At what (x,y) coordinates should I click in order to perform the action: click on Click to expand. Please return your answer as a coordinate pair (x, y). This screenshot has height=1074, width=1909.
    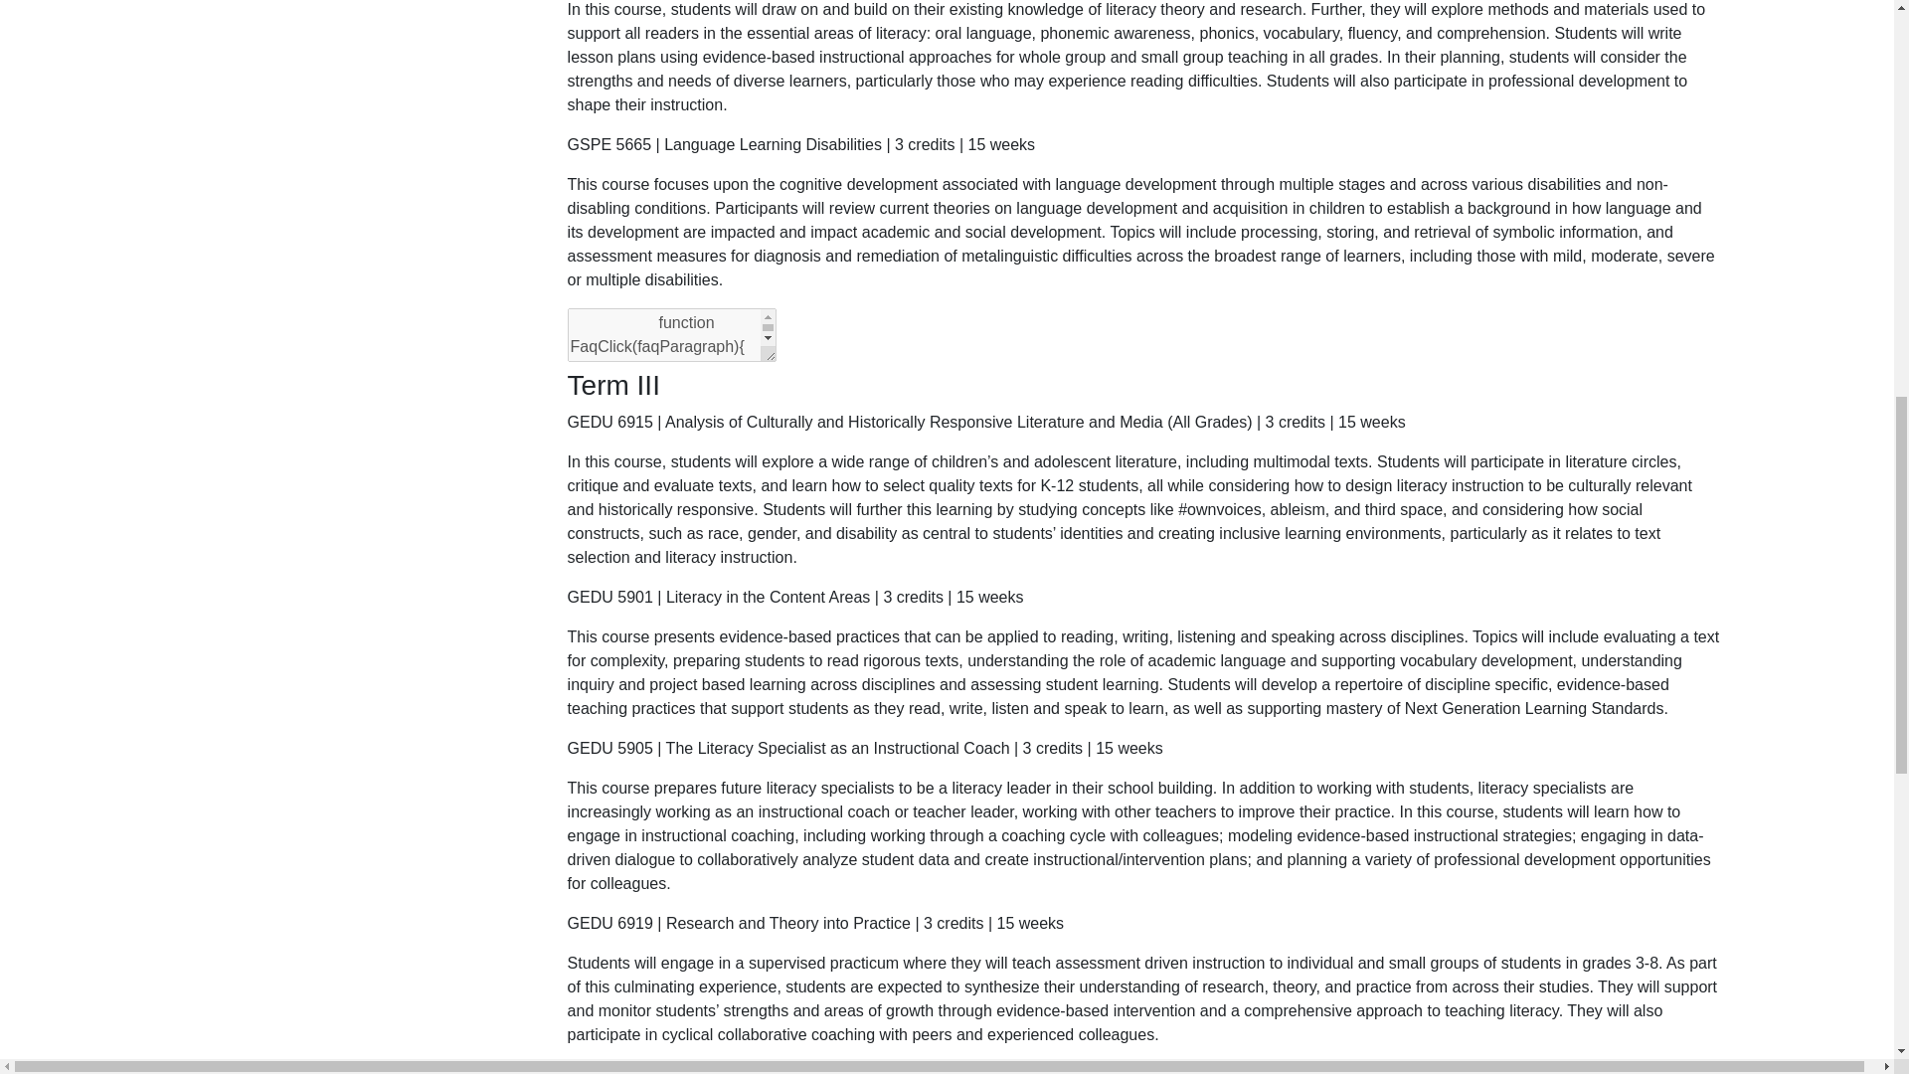
    Looking at the image, I should click on (1143, 144).